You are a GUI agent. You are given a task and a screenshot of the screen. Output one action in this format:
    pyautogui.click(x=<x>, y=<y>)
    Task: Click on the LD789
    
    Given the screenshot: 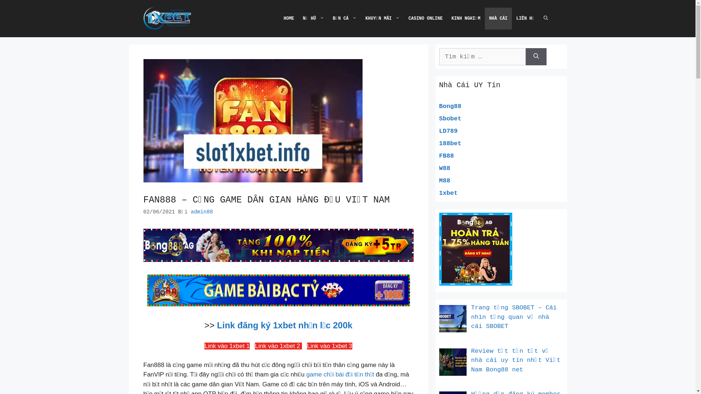 What is the action you would take?
    pyautogui.click(x=448, y=131)
    